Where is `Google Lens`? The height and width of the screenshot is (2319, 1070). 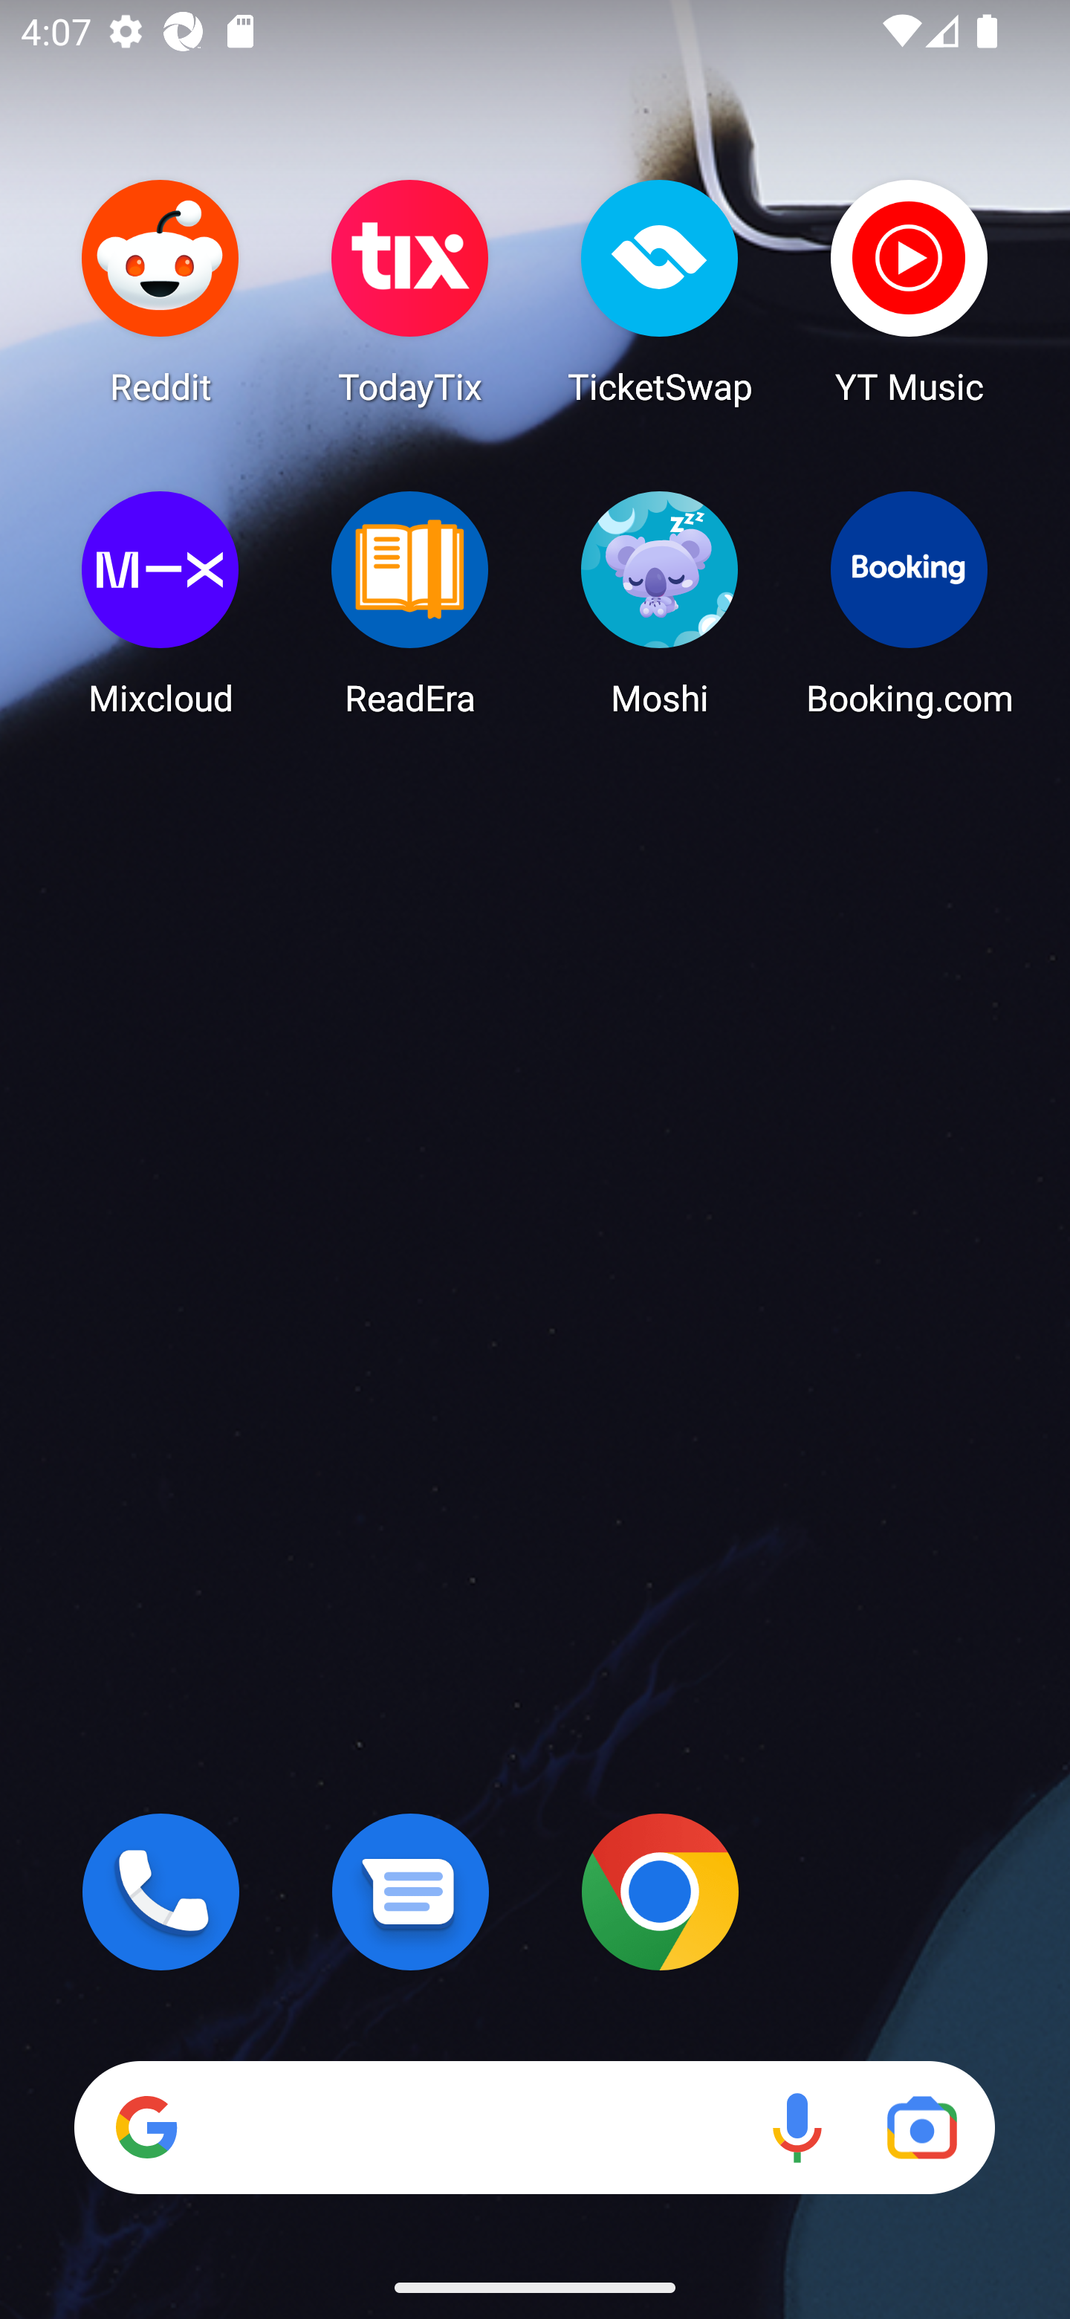
Google Lens is located at coordinates (921, 2127).